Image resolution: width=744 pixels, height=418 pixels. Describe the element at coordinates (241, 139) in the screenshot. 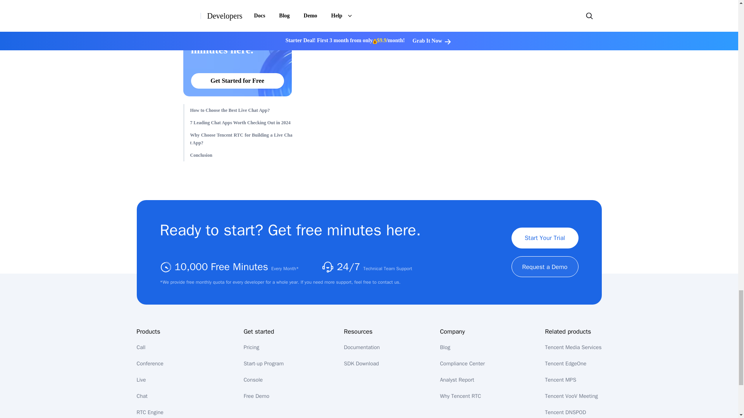

I see `Conclusion` at that location.